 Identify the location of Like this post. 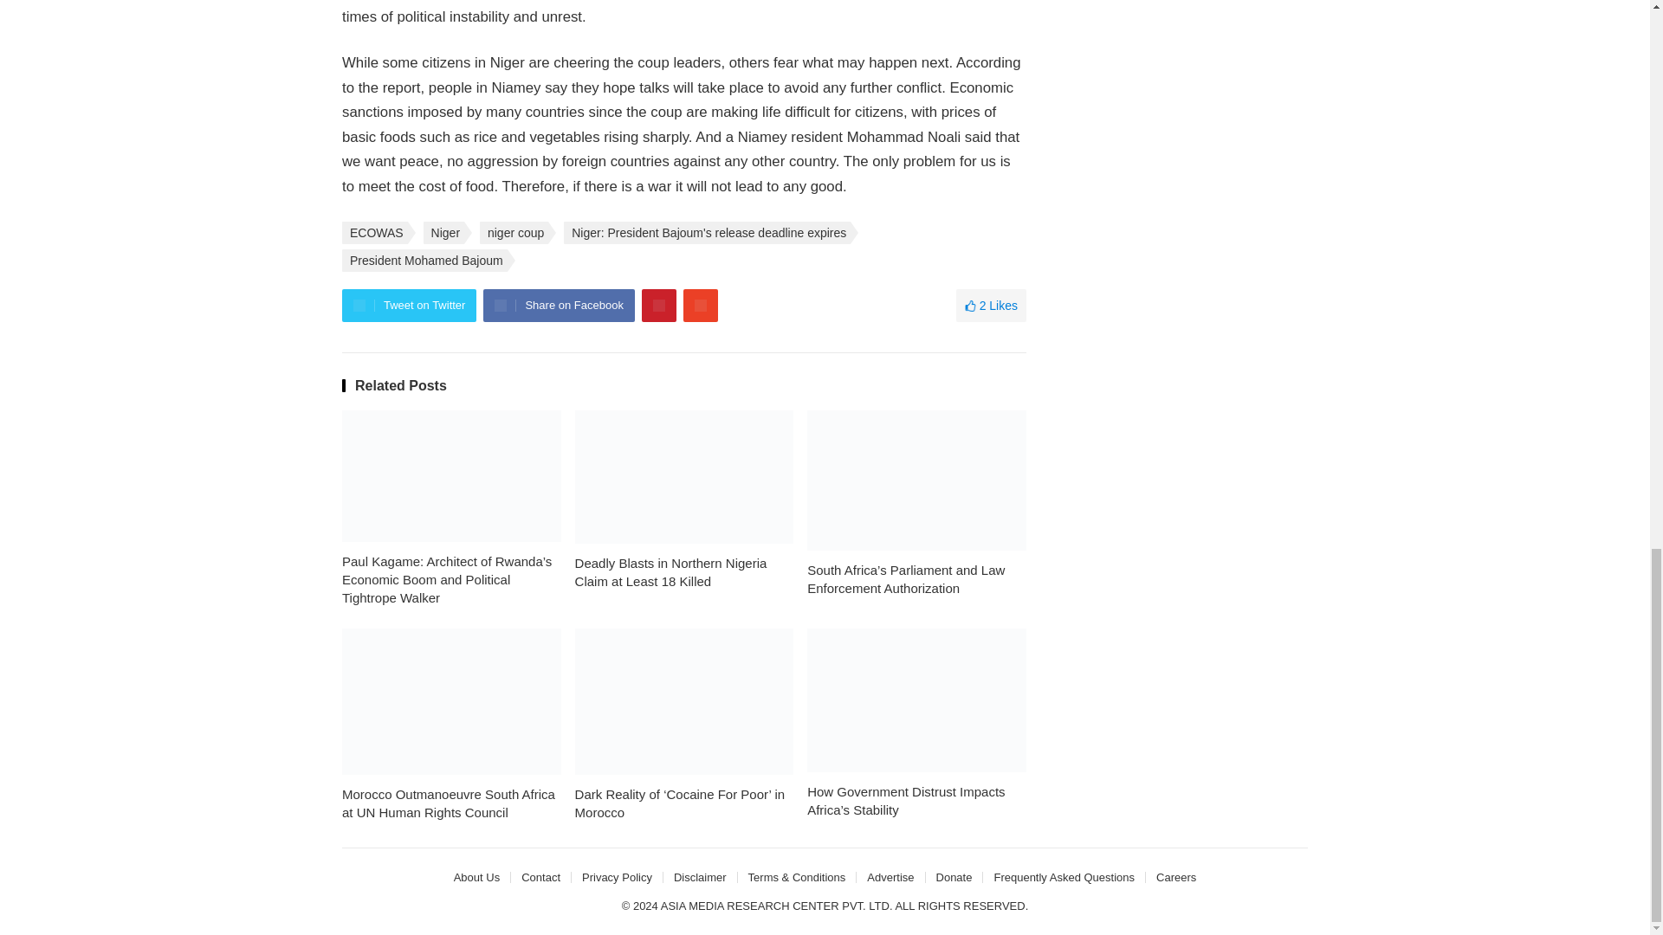
(991, 305).